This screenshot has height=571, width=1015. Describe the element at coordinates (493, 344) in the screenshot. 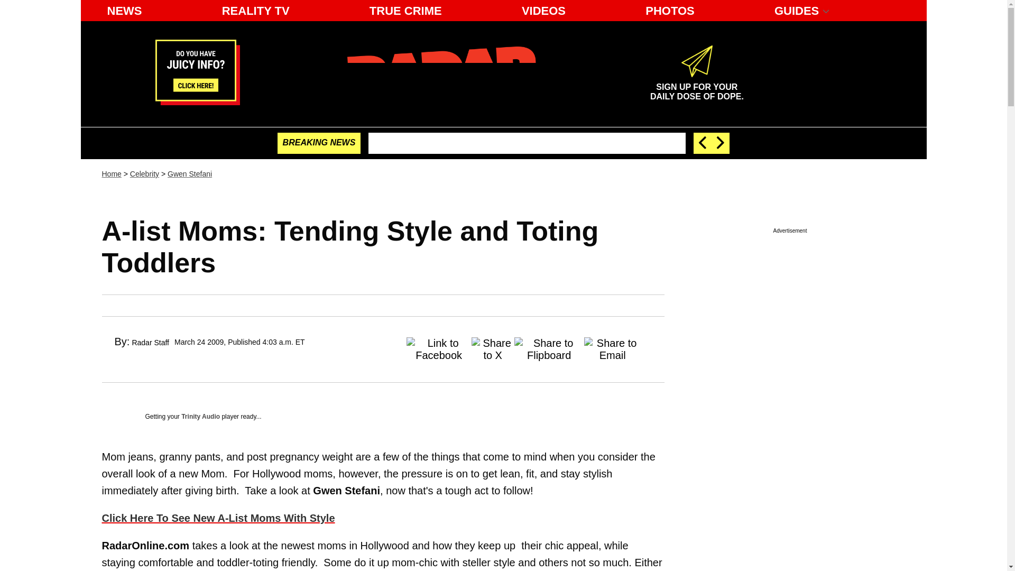

I see `Share to X` at that location.